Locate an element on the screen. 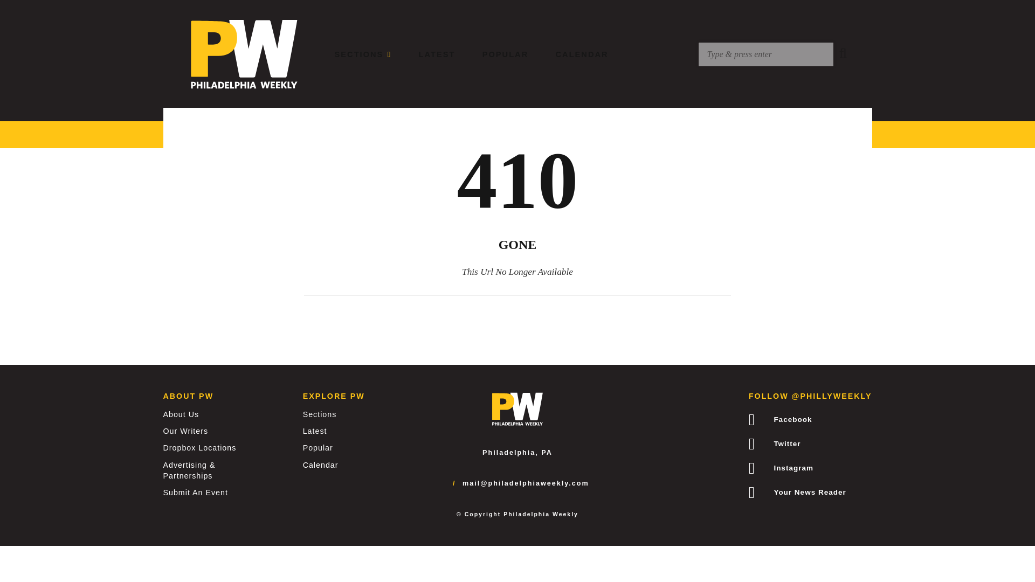  CALENDAR is located at coordinates (582, 54).